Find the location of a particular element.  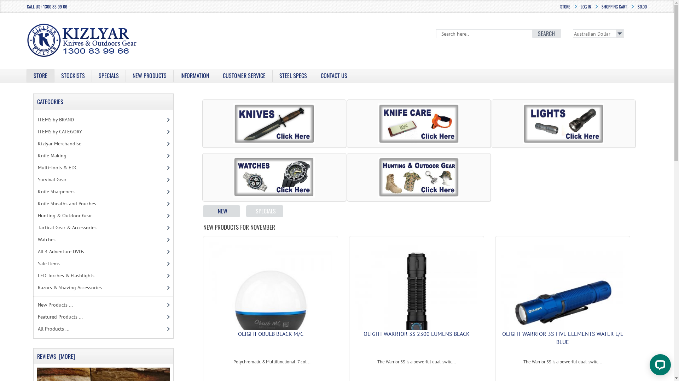

SEARCH is located at coordinates (546, 34).